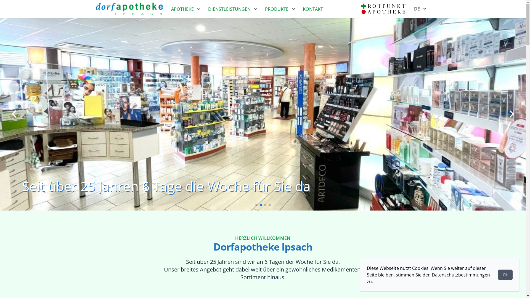 Image resolution: width=530 pixels, height=298 pixels. What do you see at coordinates (313, 9) in the screenshot?
I see `KONTAKT` at bounding box center [313, 9].